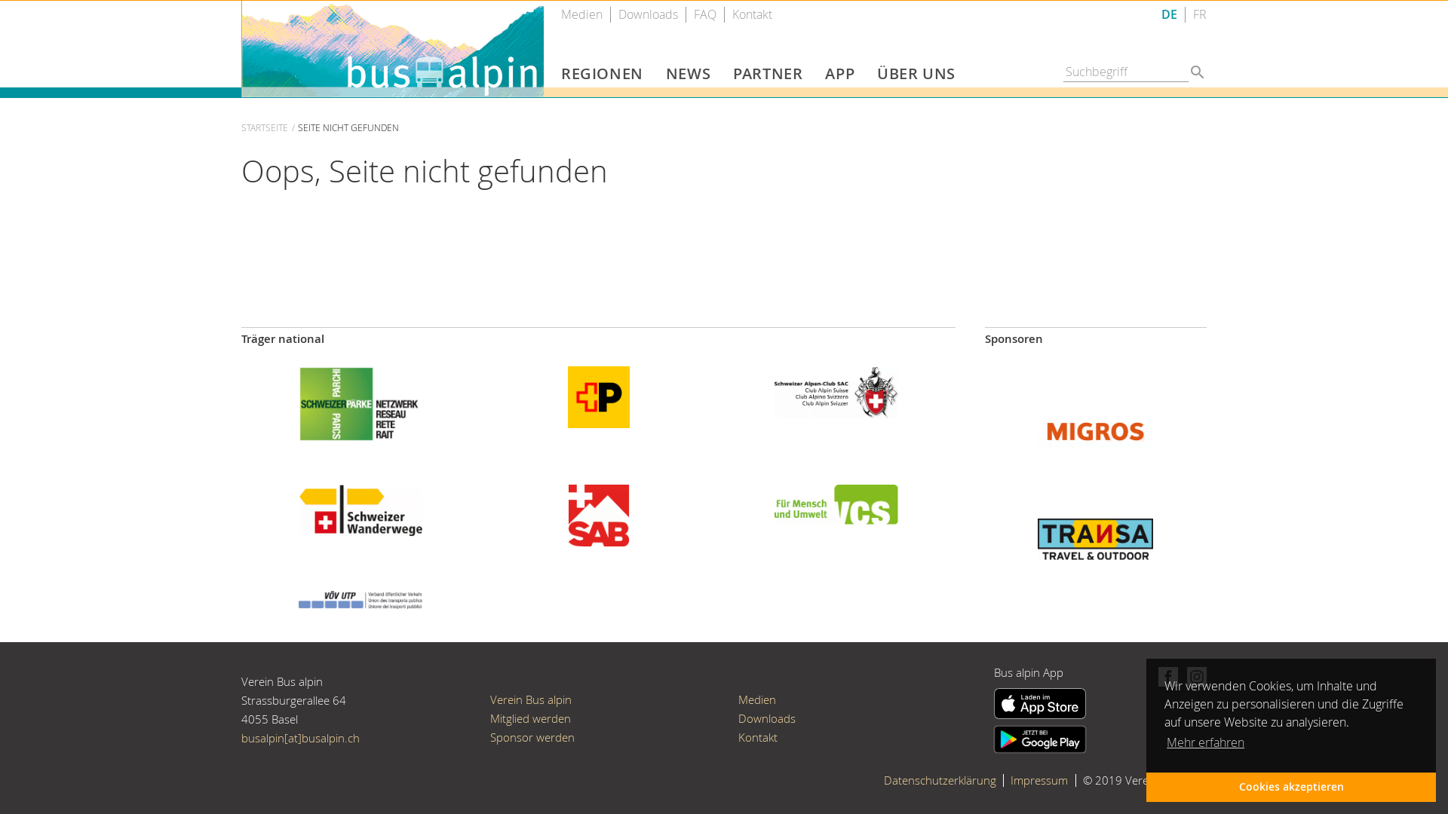  What do you see at coordinates (1040, 738) in the screenshot?
I see `Jetzt bei Google Play` at bounding box center [1040, 738].